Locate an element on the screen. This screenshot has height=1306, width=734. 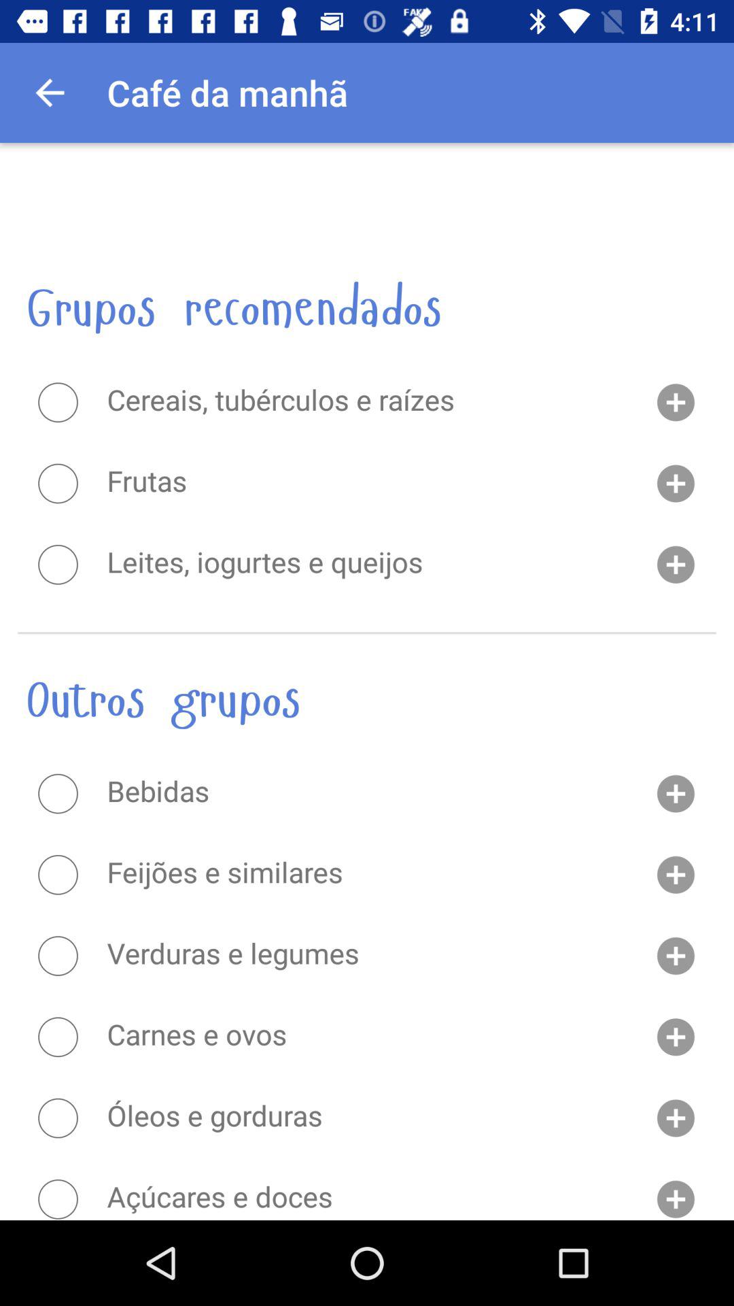
radio button to choose given option is located at coordinates (58, 565).